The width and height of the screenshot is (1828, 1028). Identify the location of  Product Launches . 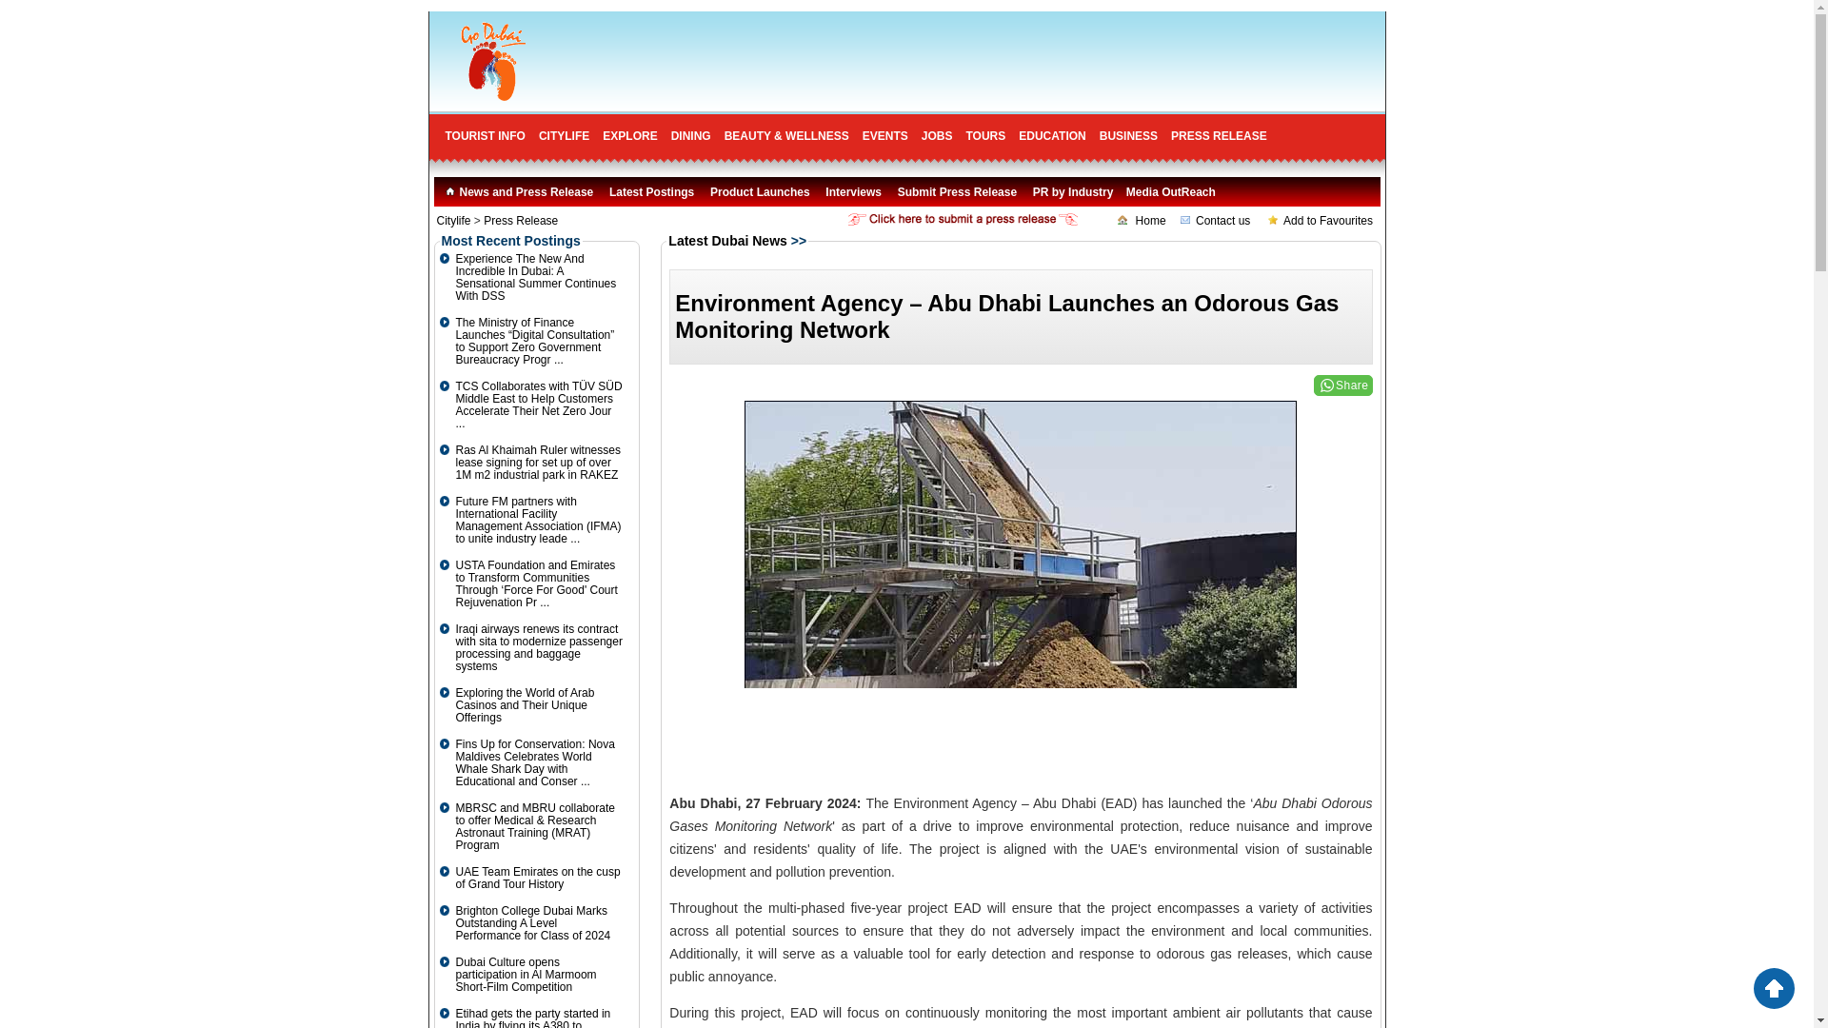
(760, 192).